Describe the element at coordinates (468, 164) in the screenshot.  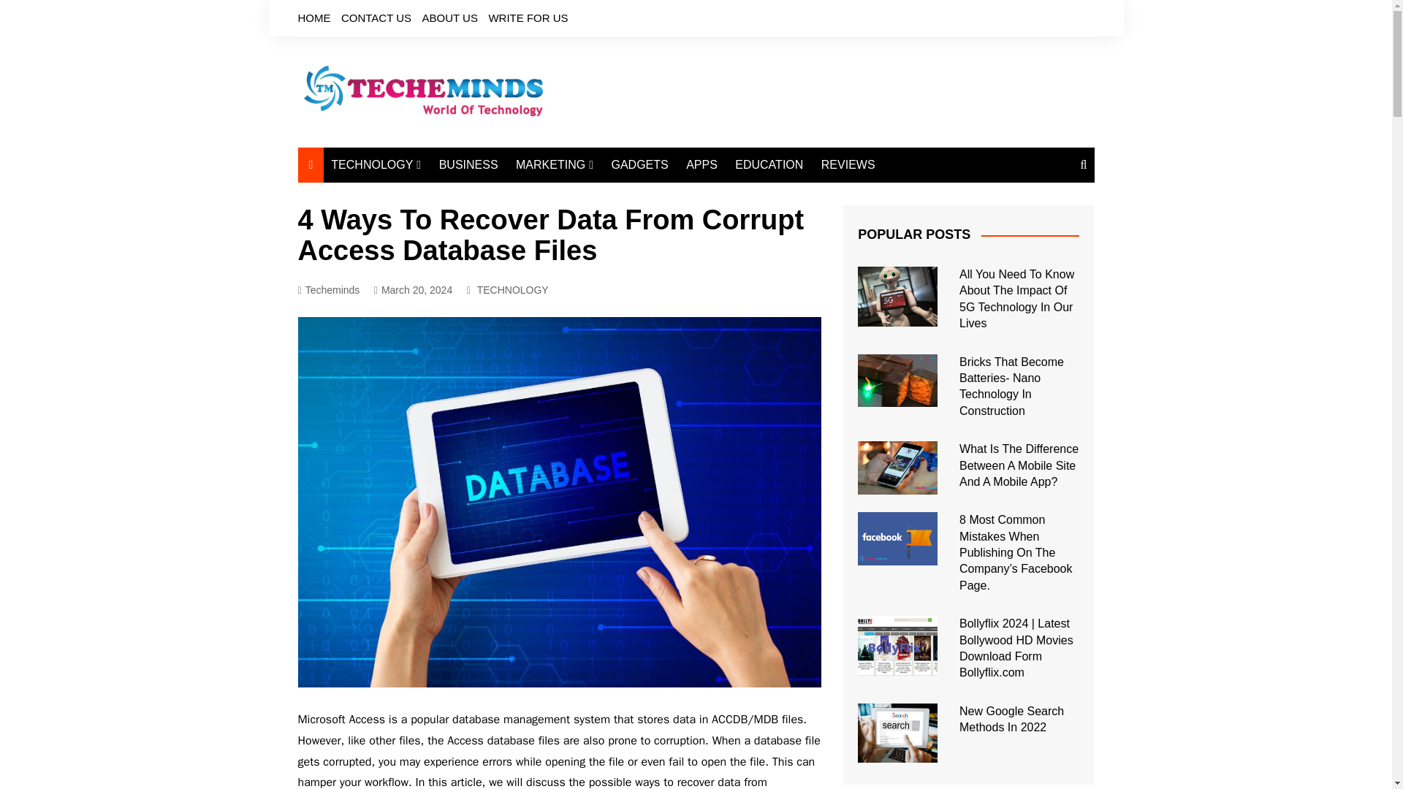
I see `BUSINESS` at that location.